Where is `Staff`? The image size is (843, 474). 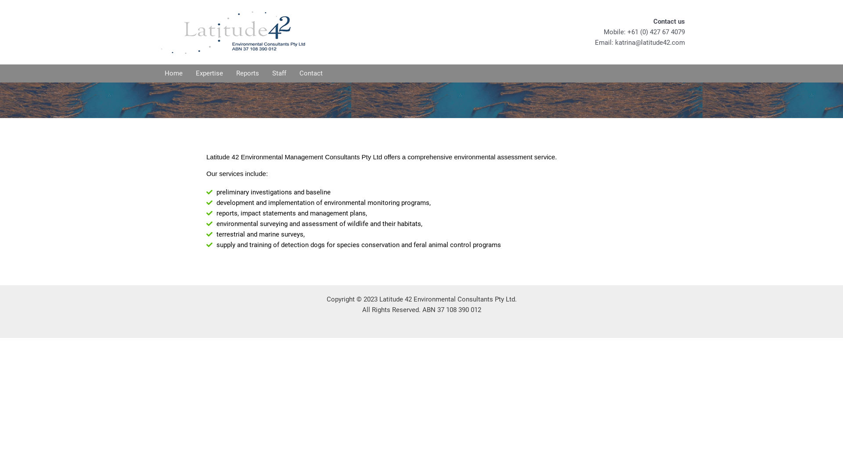 Staff is located at coordinates (279, 73).